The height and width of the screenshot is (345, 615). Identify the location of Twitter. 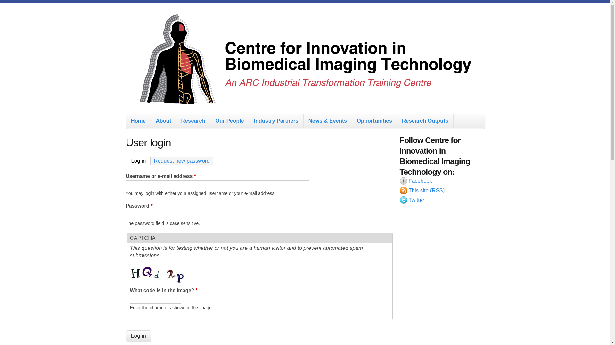
(442, 201).